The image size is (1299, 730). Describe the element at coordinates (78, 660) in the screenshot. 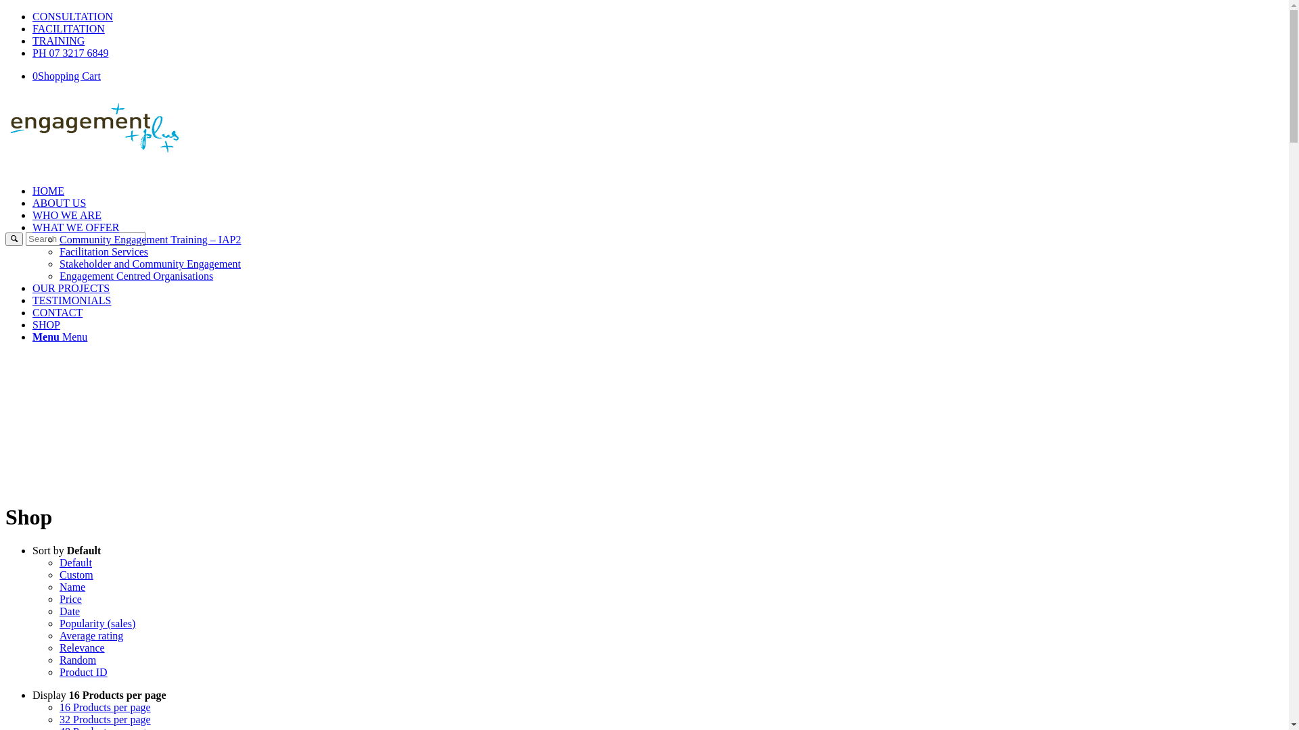

I see `Random` at that location.